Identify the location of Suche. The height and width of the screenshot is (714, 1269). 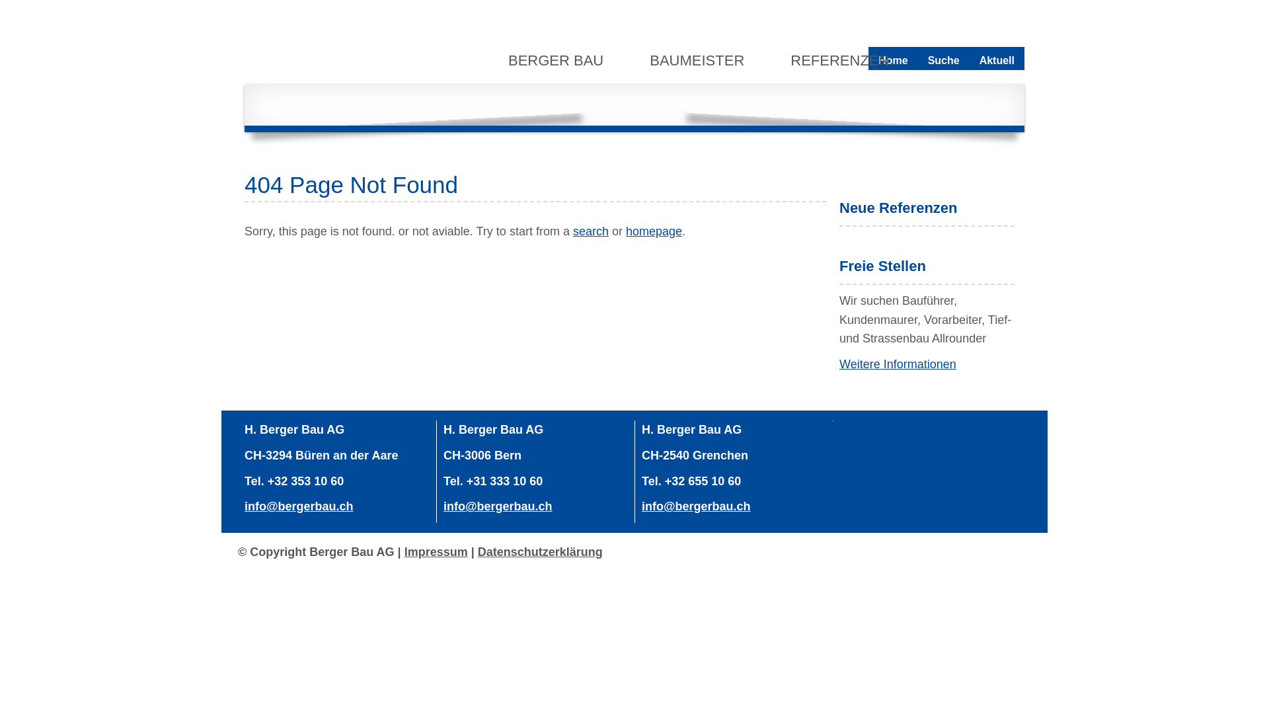
(944, 61).